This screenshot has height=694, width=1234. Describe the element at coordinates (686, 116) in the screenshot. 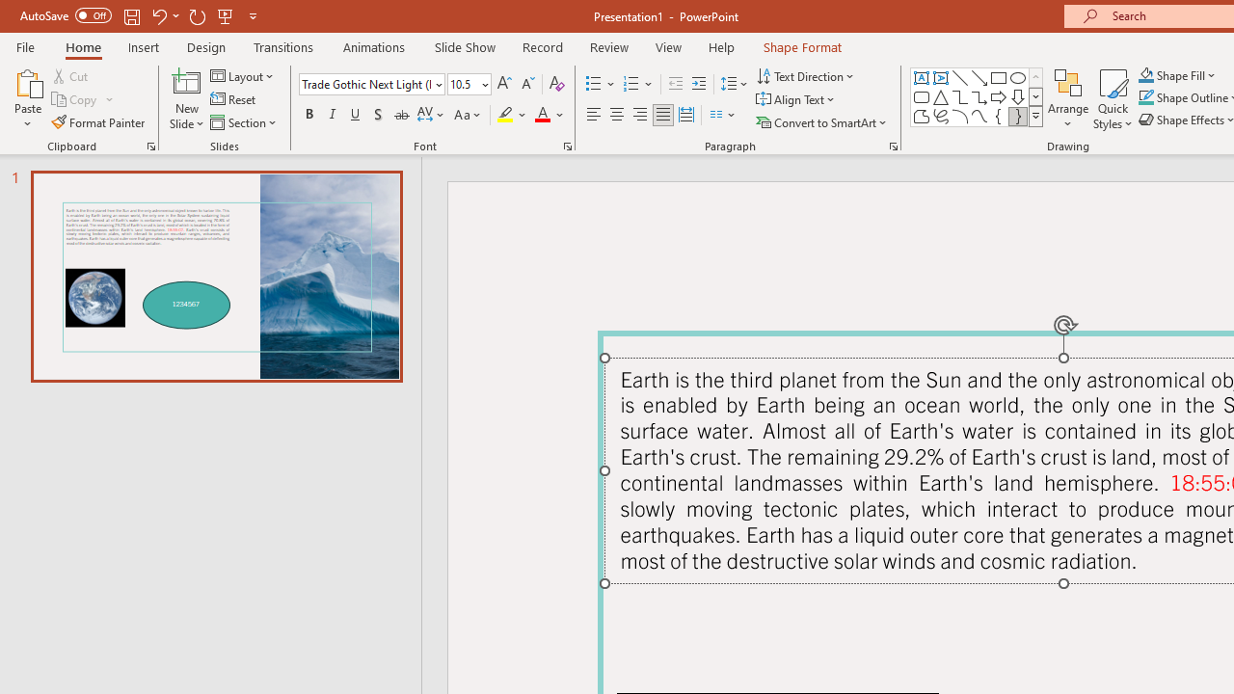

I see `Distributed` at that location.